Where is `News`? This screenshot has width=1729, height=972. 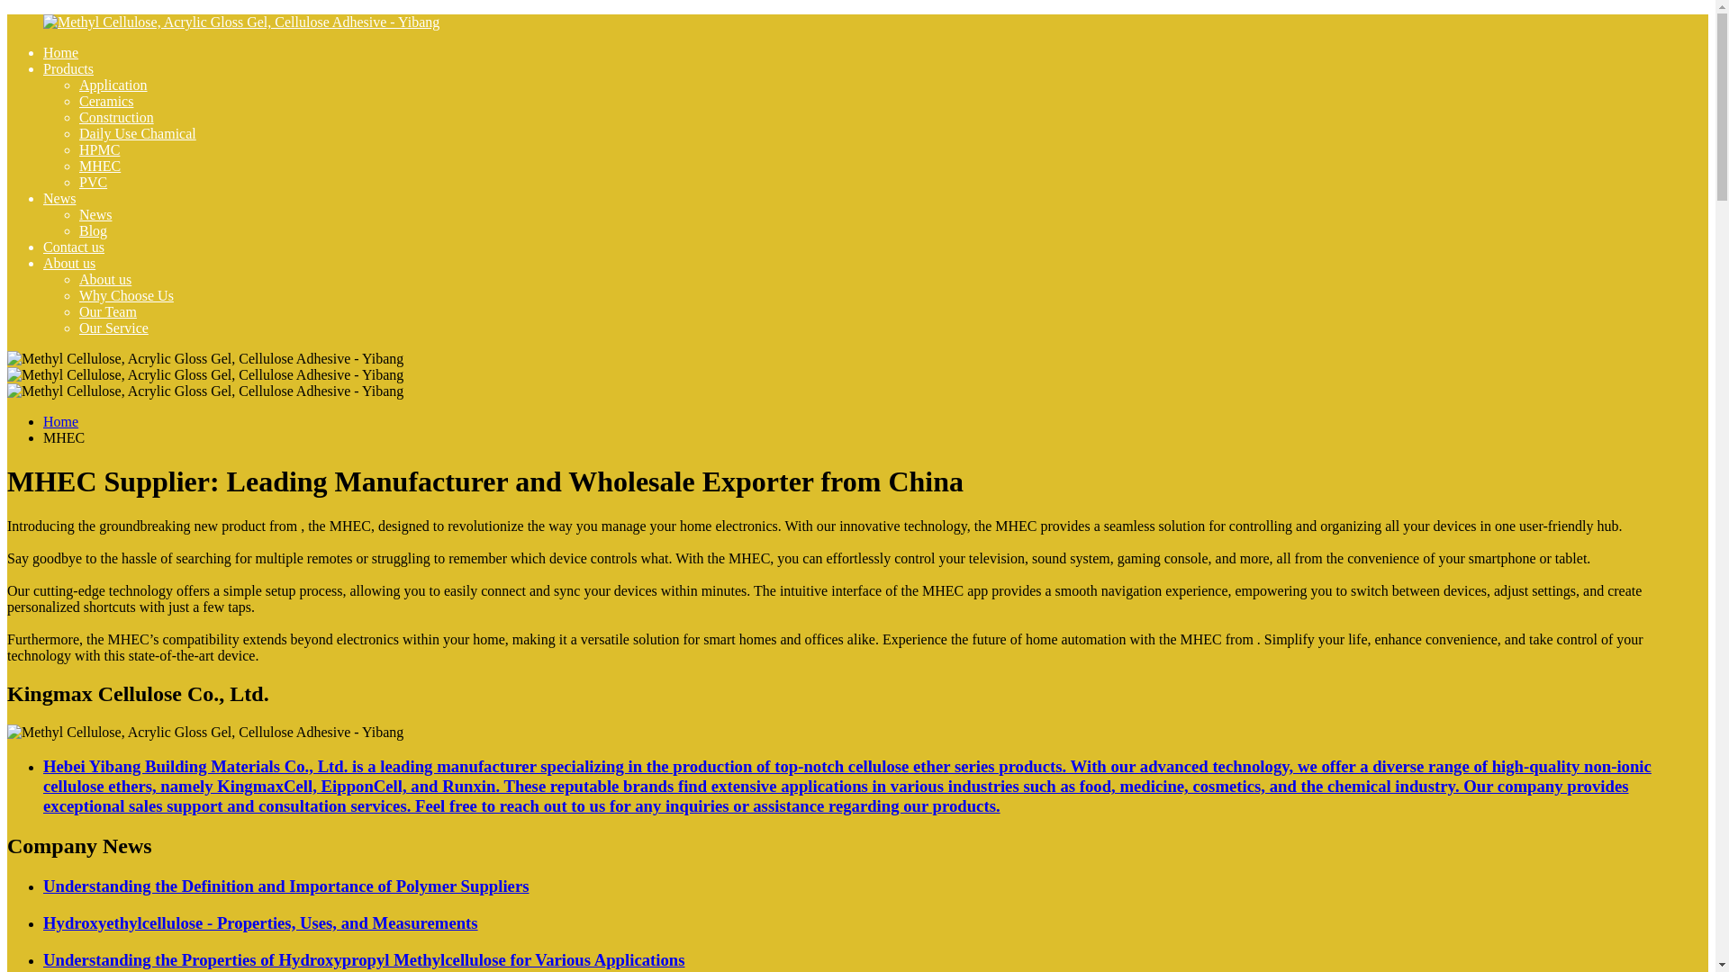
News is located at coordinates (59, 198).